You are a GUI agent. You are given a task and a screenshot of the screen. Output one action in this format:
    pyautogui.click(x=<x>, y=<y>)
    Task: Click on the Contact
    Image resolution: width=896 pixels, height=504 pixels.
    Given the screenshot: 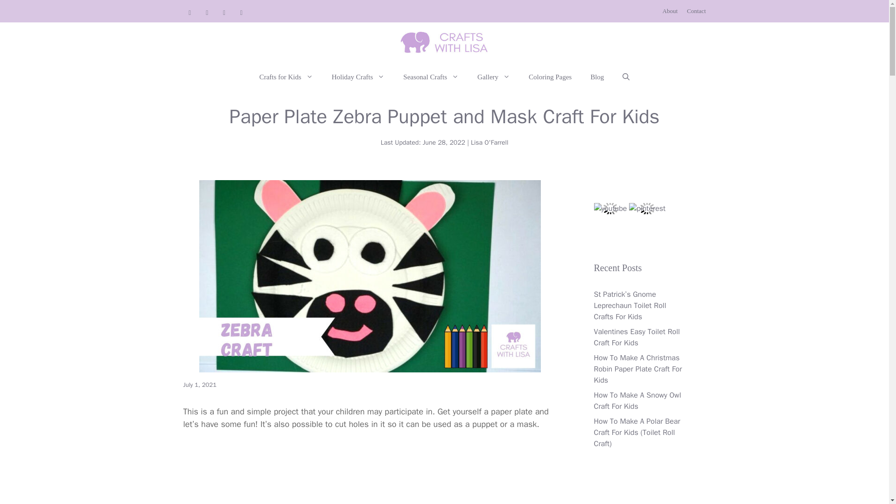 What is the action you would take?
    pyautogui.click(x=696, y=11)
    